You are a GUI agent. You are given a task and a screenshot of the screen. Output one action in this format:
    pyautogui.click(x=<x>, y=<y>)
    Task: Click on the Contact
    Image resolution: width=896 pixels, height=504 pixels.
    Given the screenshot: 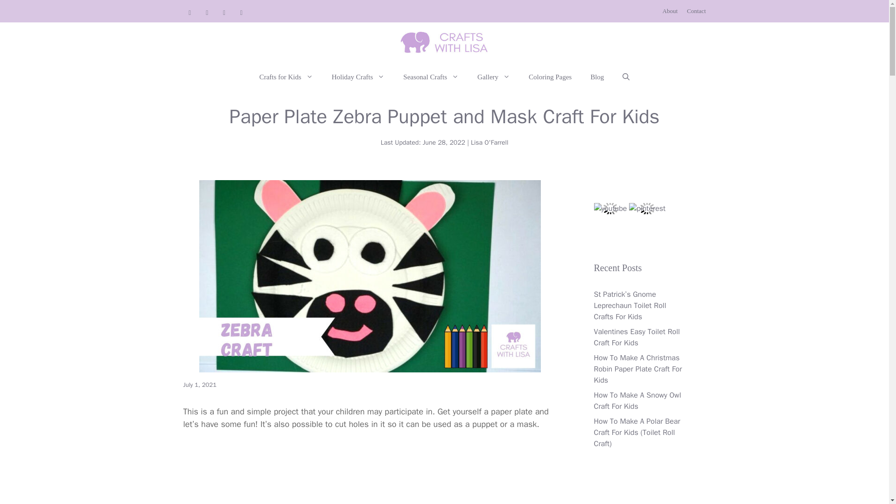 What is the action you would take?
    pyautogui.click(x=696, y=11)
    